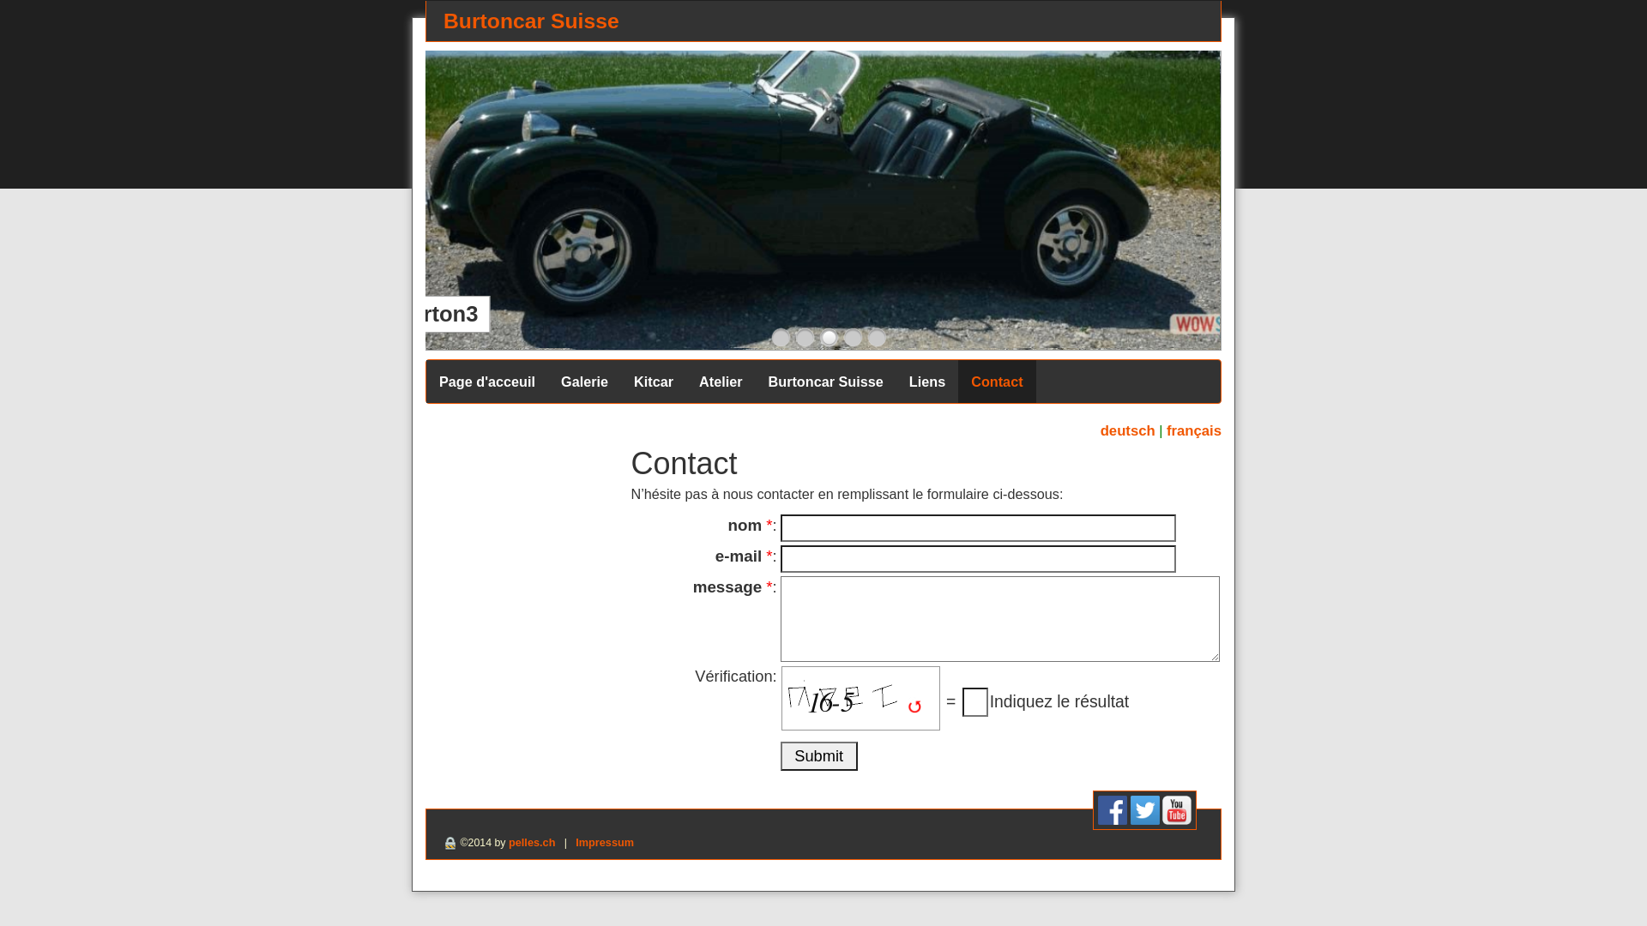 The width and height of the screenshot is (1647, 926). Describe the element at coordinates (819, 756) in the screenshot. I see `Submit` at that location.